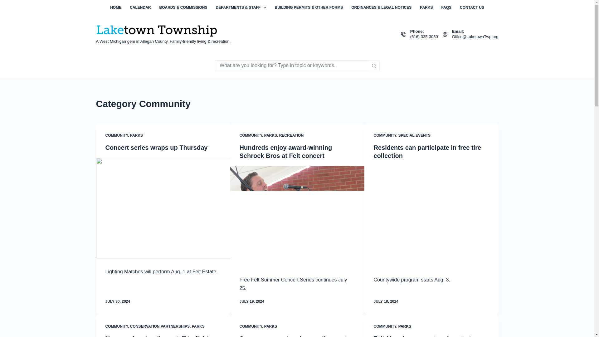  Describe the element at coordinates (136, 135) in the screenshot. I see `PARKS` at that location.